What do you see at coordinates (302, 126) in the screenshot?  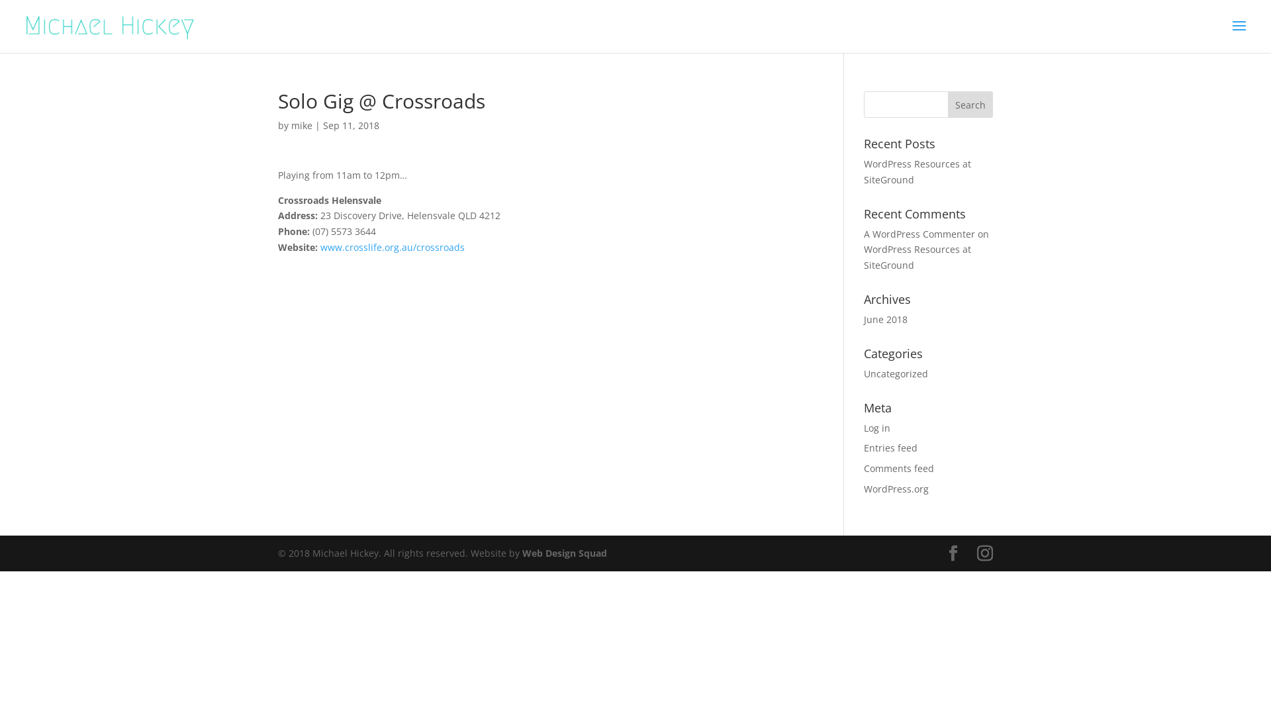 I see `mike` at bounding box center [302, 126].